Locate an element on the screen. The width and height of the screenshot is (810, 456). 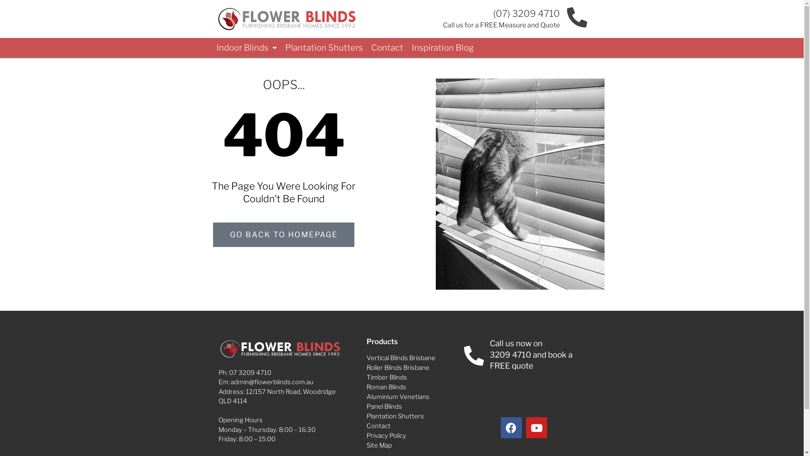
(07) 3209 4710 is located at coordinates (526, 14).